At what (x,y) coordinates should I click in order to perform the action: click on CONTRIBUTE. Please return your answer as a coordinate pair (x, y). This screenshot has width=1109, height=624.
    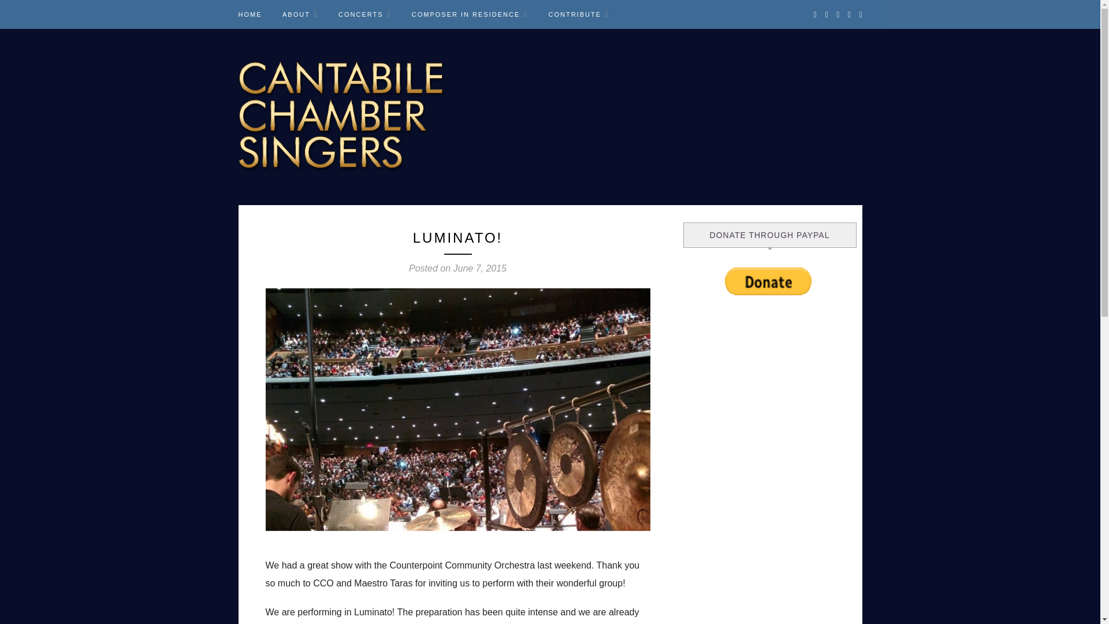
    Looking at the image, I should click on (578, 14).